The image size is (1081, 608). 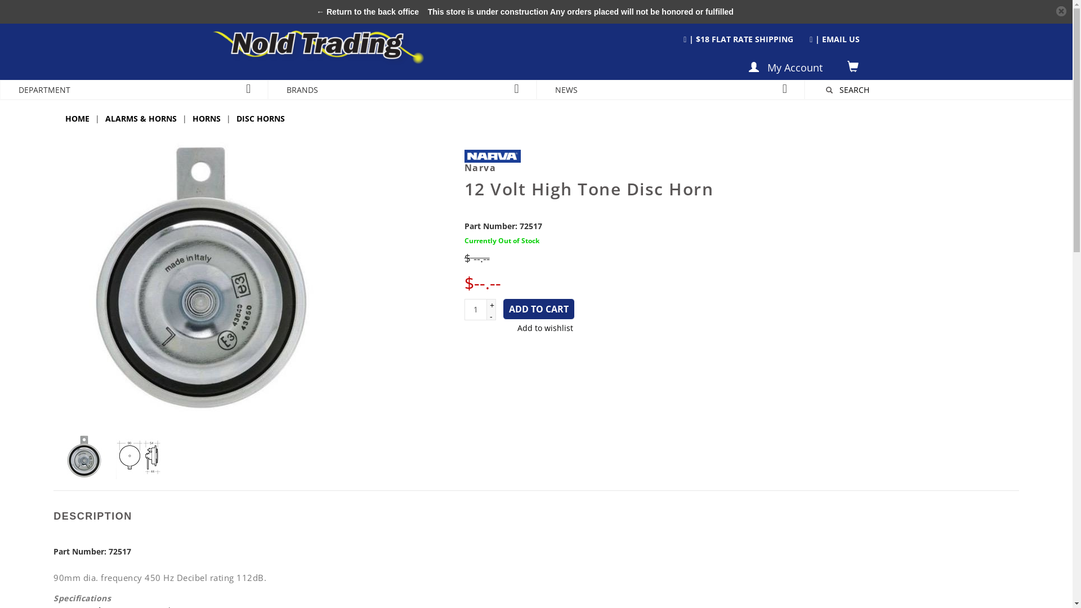 I want to click on Cart, so click(x=854, y=68).